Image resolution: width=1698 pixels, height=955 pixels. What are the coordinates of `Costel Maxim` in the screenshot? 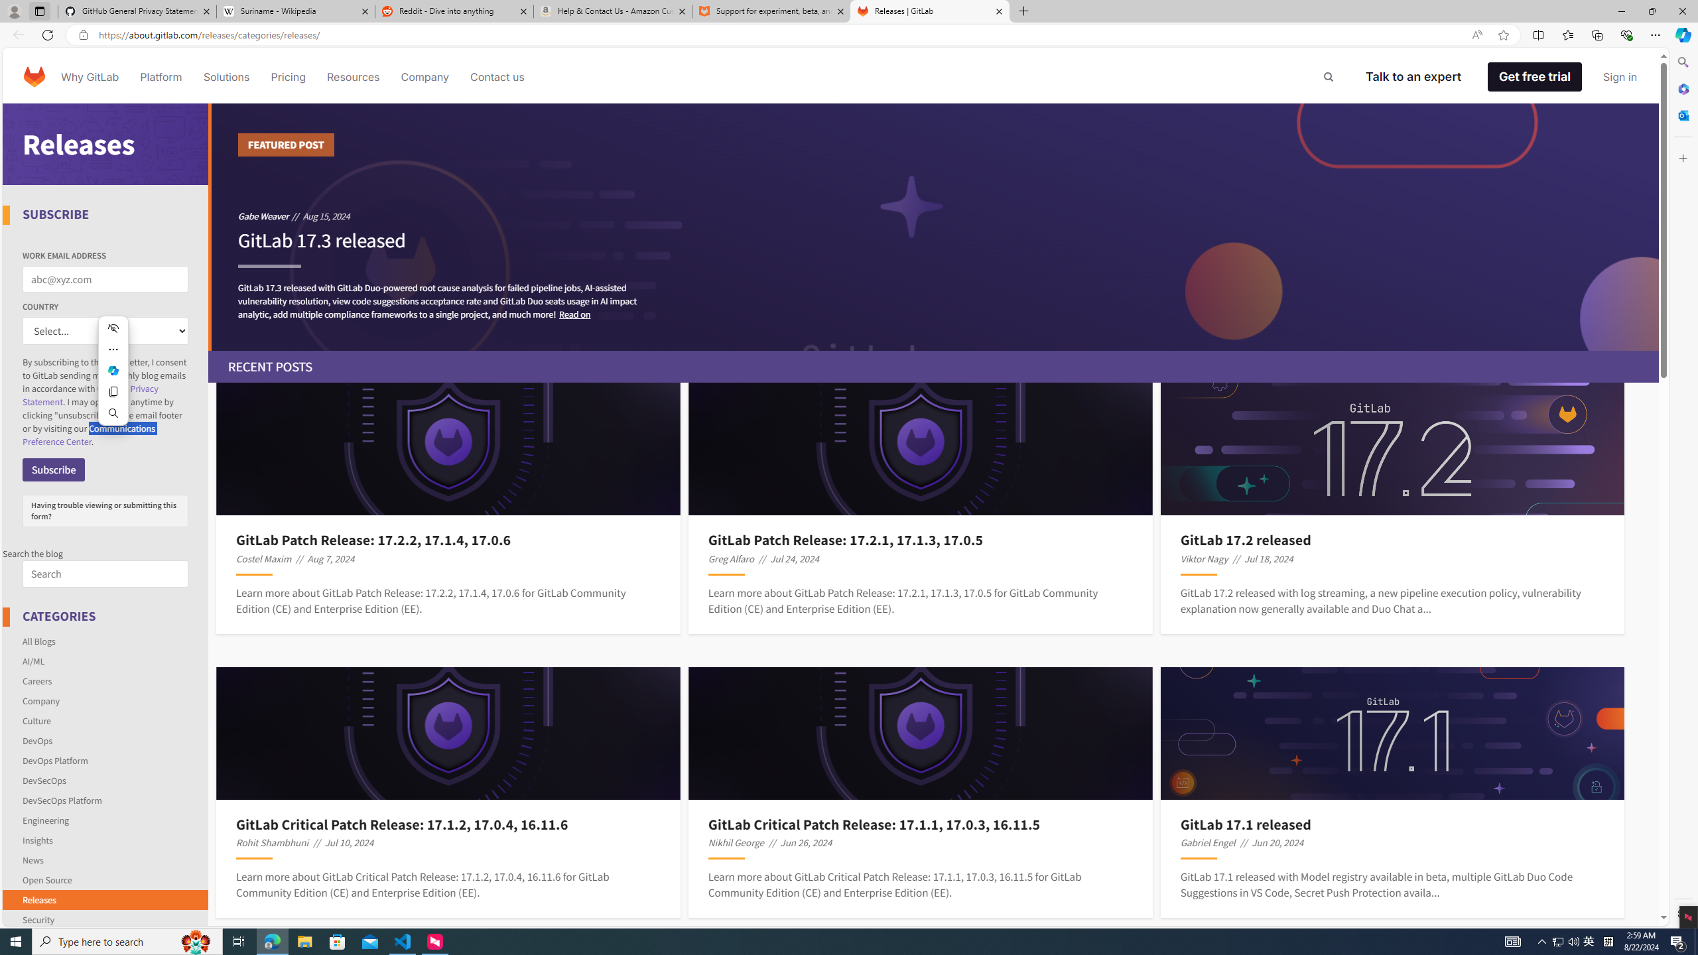 It's located at (264, 558).